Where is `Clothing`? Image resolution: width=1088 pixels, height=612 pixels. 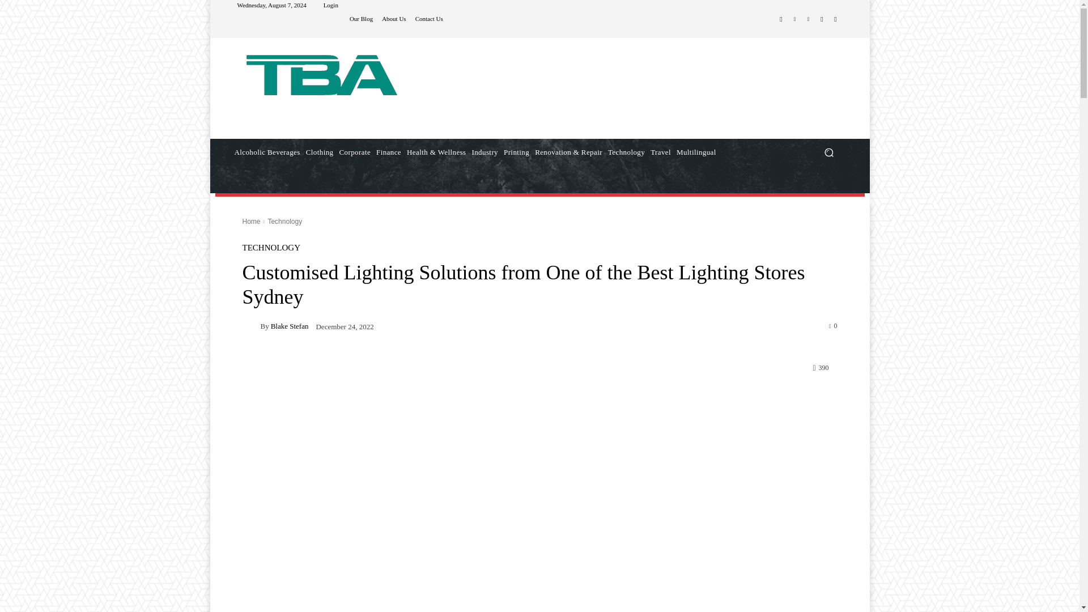
Clothing is located at coordinates (320, 152).